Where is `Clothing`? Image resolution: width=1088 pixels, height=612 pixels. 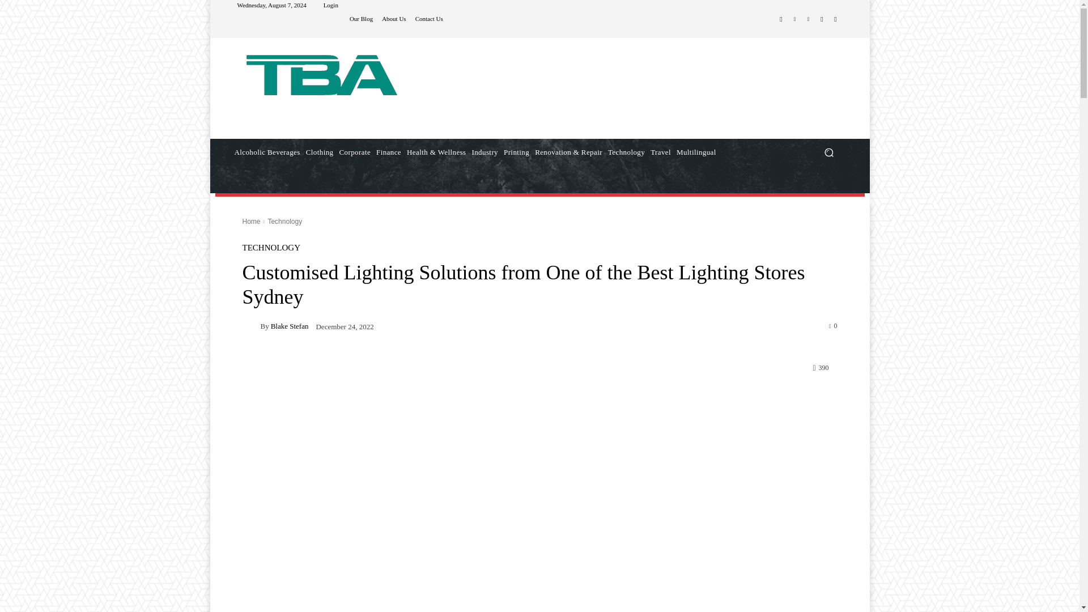
Clothing is located at coordinates (320, 152).